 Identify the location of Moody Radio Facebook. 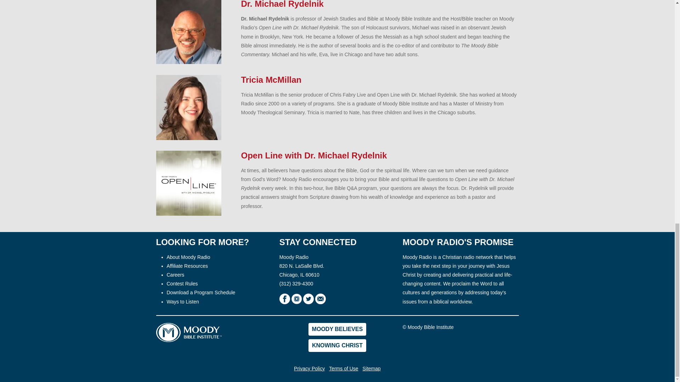
(285, 299).